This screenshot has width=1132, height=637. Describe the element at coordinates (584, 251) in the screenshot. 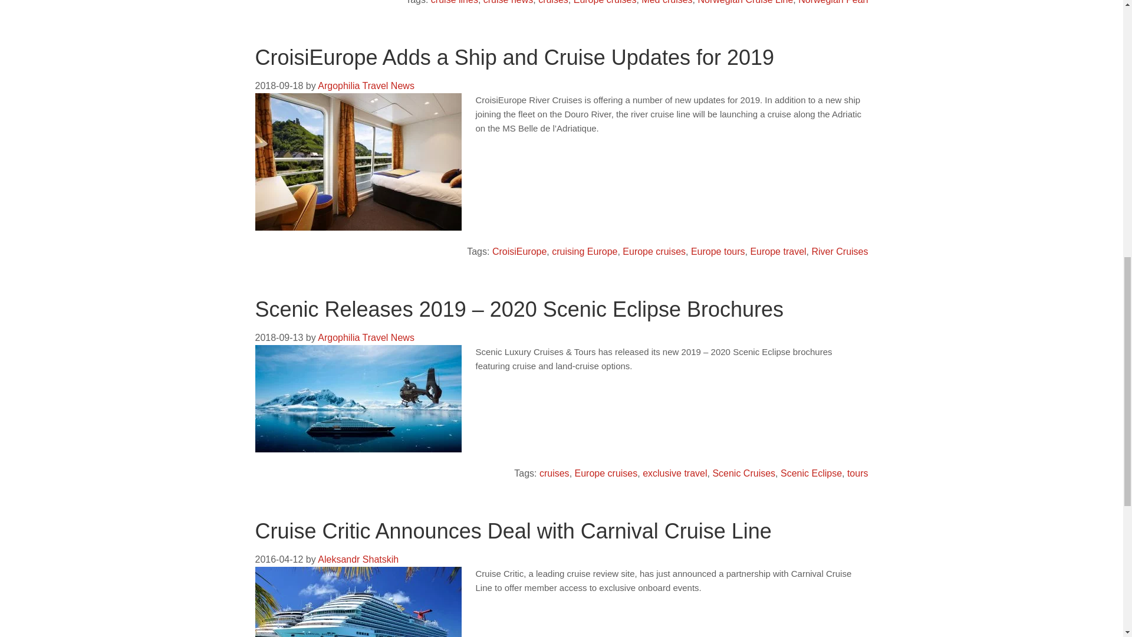

I see `cruising Europe` at that location.